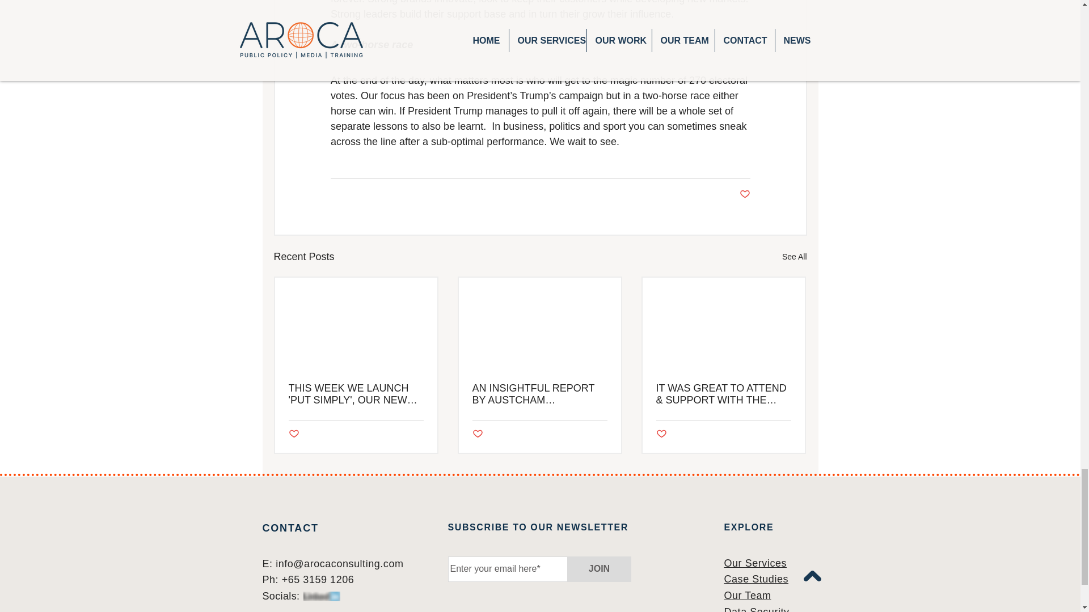 The image size is (1089, 612). I want to click on Data Security, so click(756, 609).